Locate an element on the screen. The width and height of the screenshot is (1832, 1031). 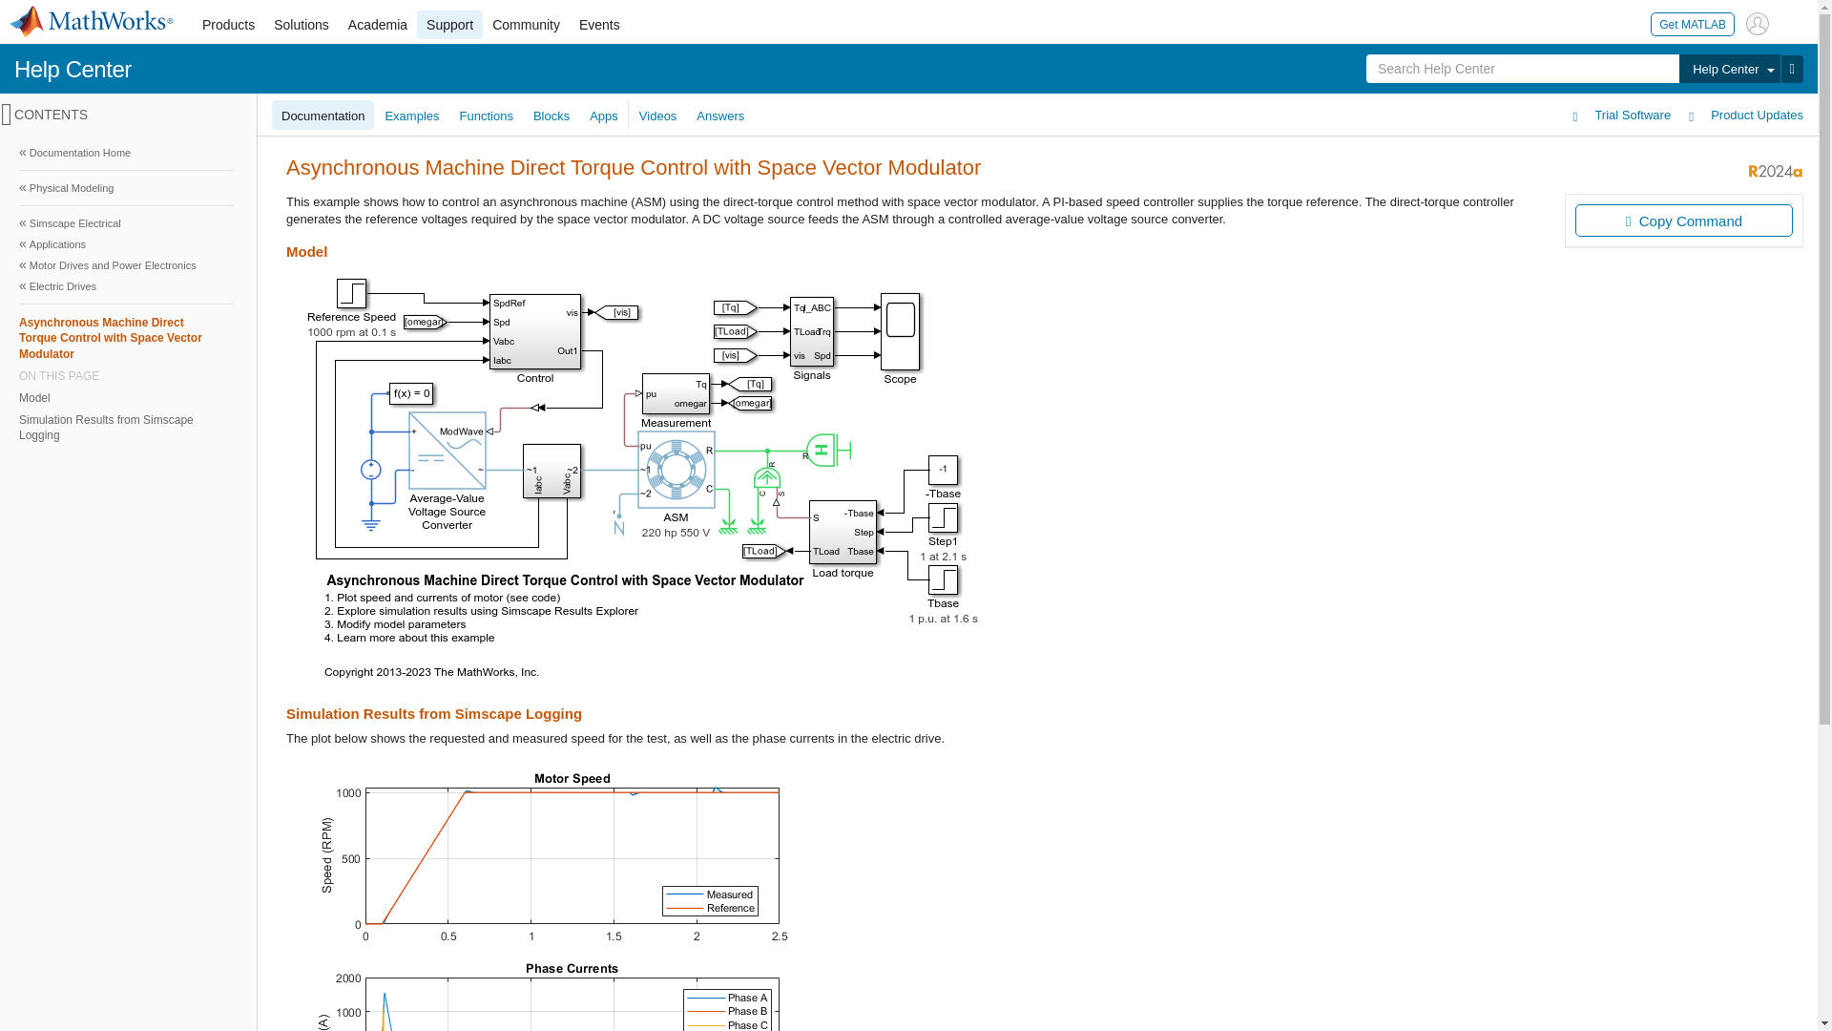
Motor Drives and Power Electronics is located at coordinates (126, 265).